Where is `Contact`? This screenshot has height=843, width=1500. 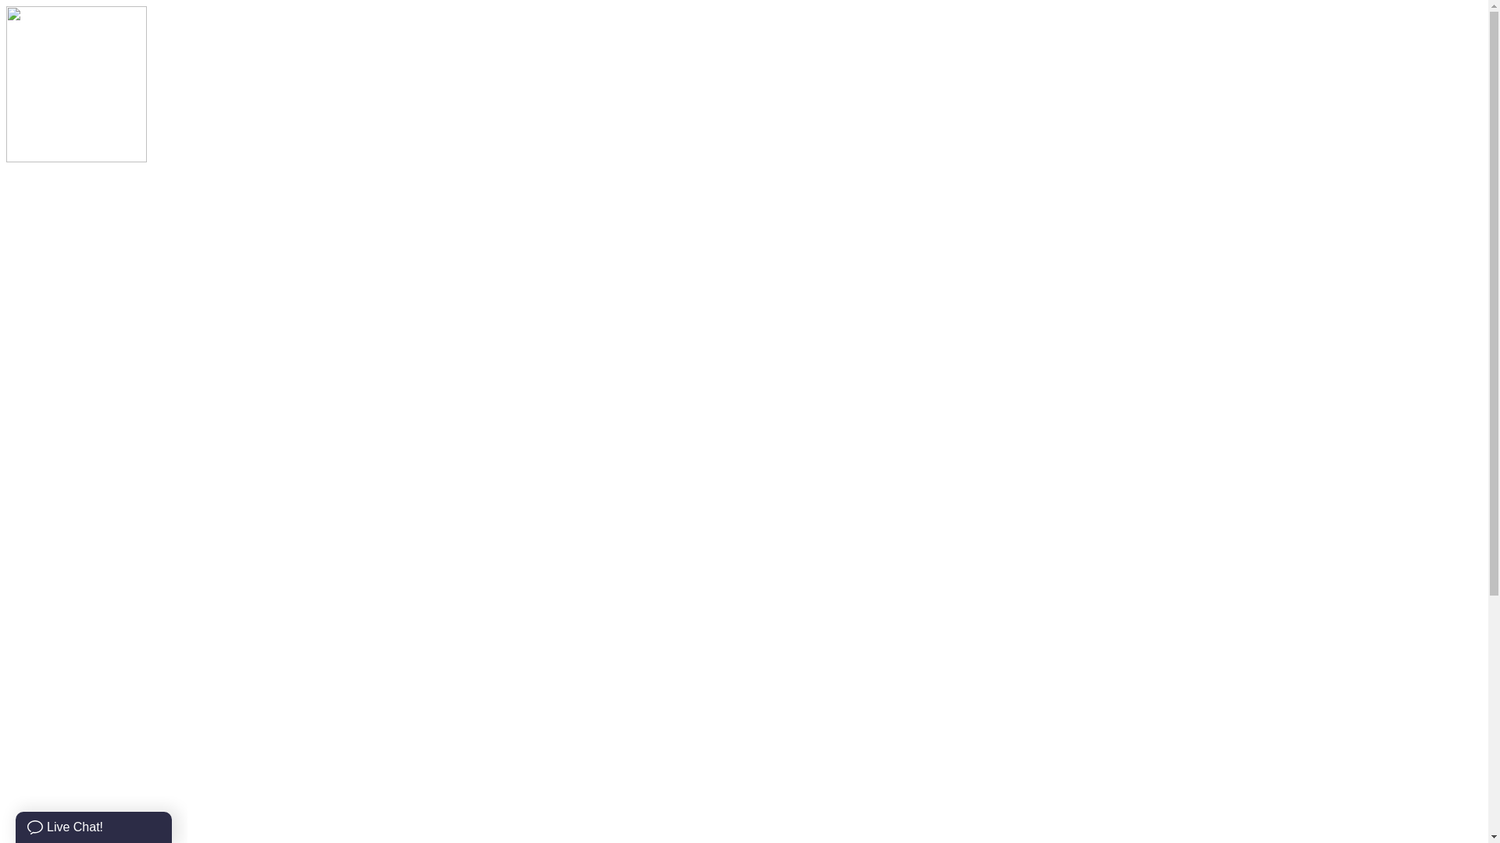 Contact is located at coordinates (26, 367).